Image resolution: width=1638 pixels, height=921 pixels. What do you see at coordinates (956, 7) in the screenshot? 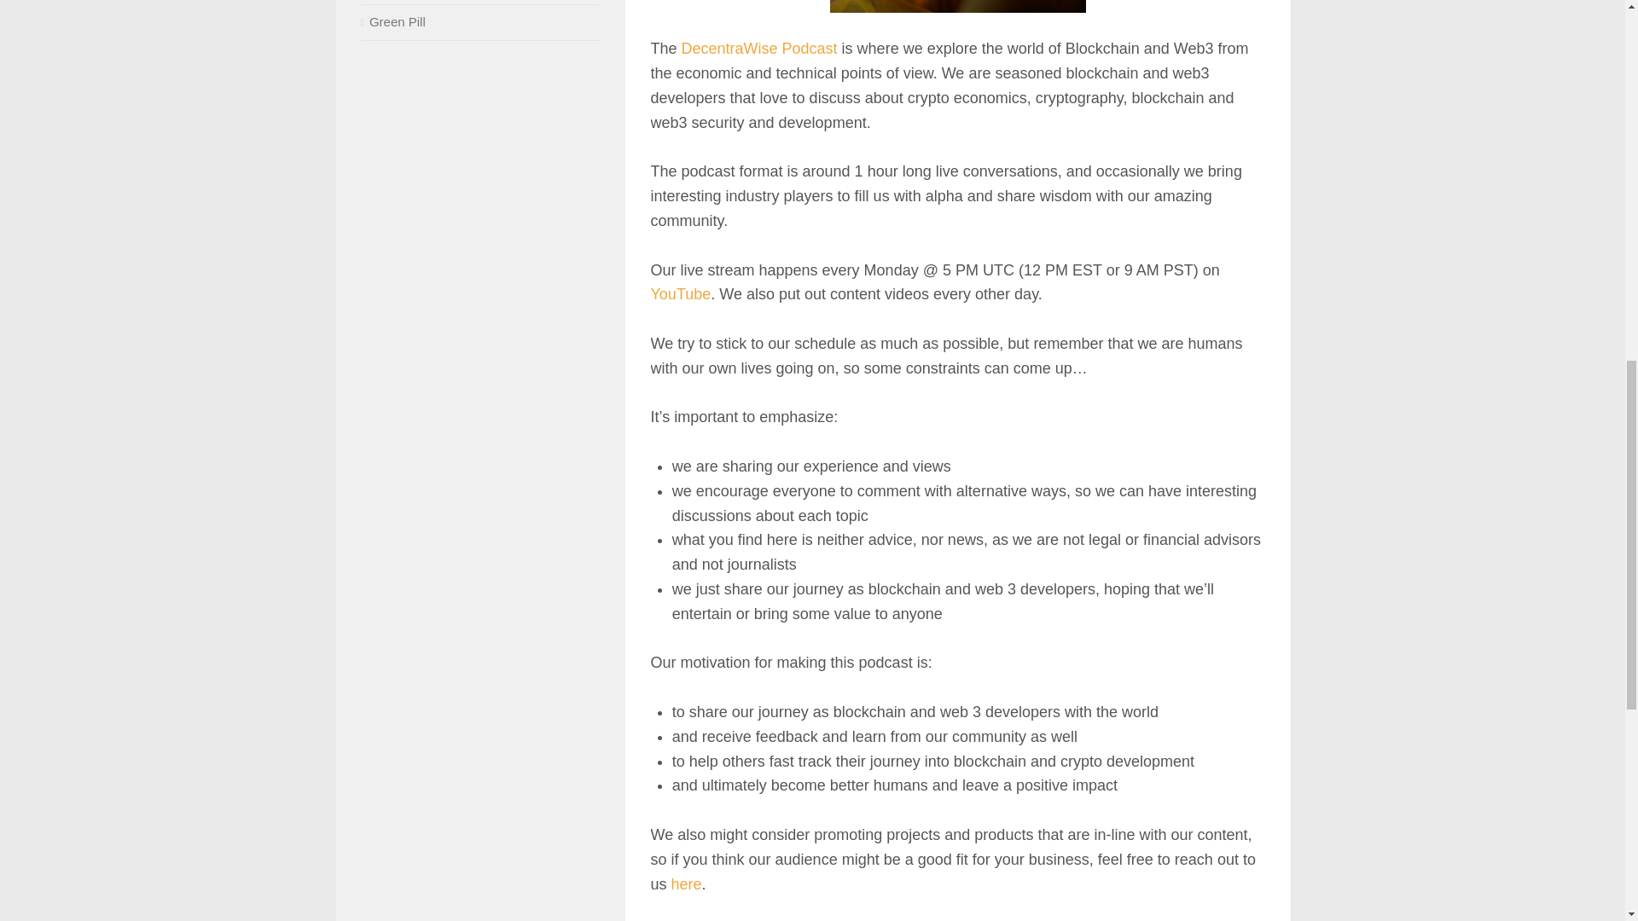
I see `Podcast Episodes` at bounding box center [956, 7].